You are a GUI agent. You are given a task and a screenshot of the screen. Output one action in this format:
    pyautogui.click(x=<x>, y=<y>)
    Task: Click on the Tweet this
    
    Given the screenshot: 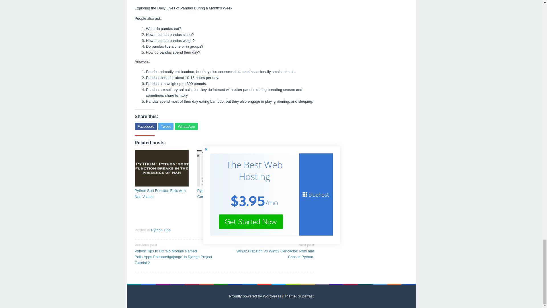 What is the action you would take?
    pyautogui.click(x=166, y=126)
    